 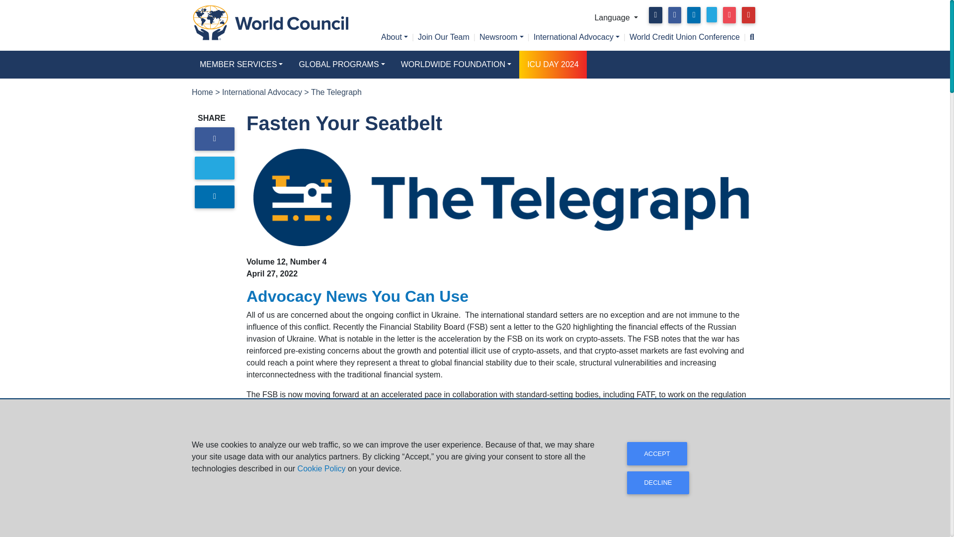 What do you see at coordinates (616, 18) in the screenshot?
I see `Language` at bounding box center [616, 18].